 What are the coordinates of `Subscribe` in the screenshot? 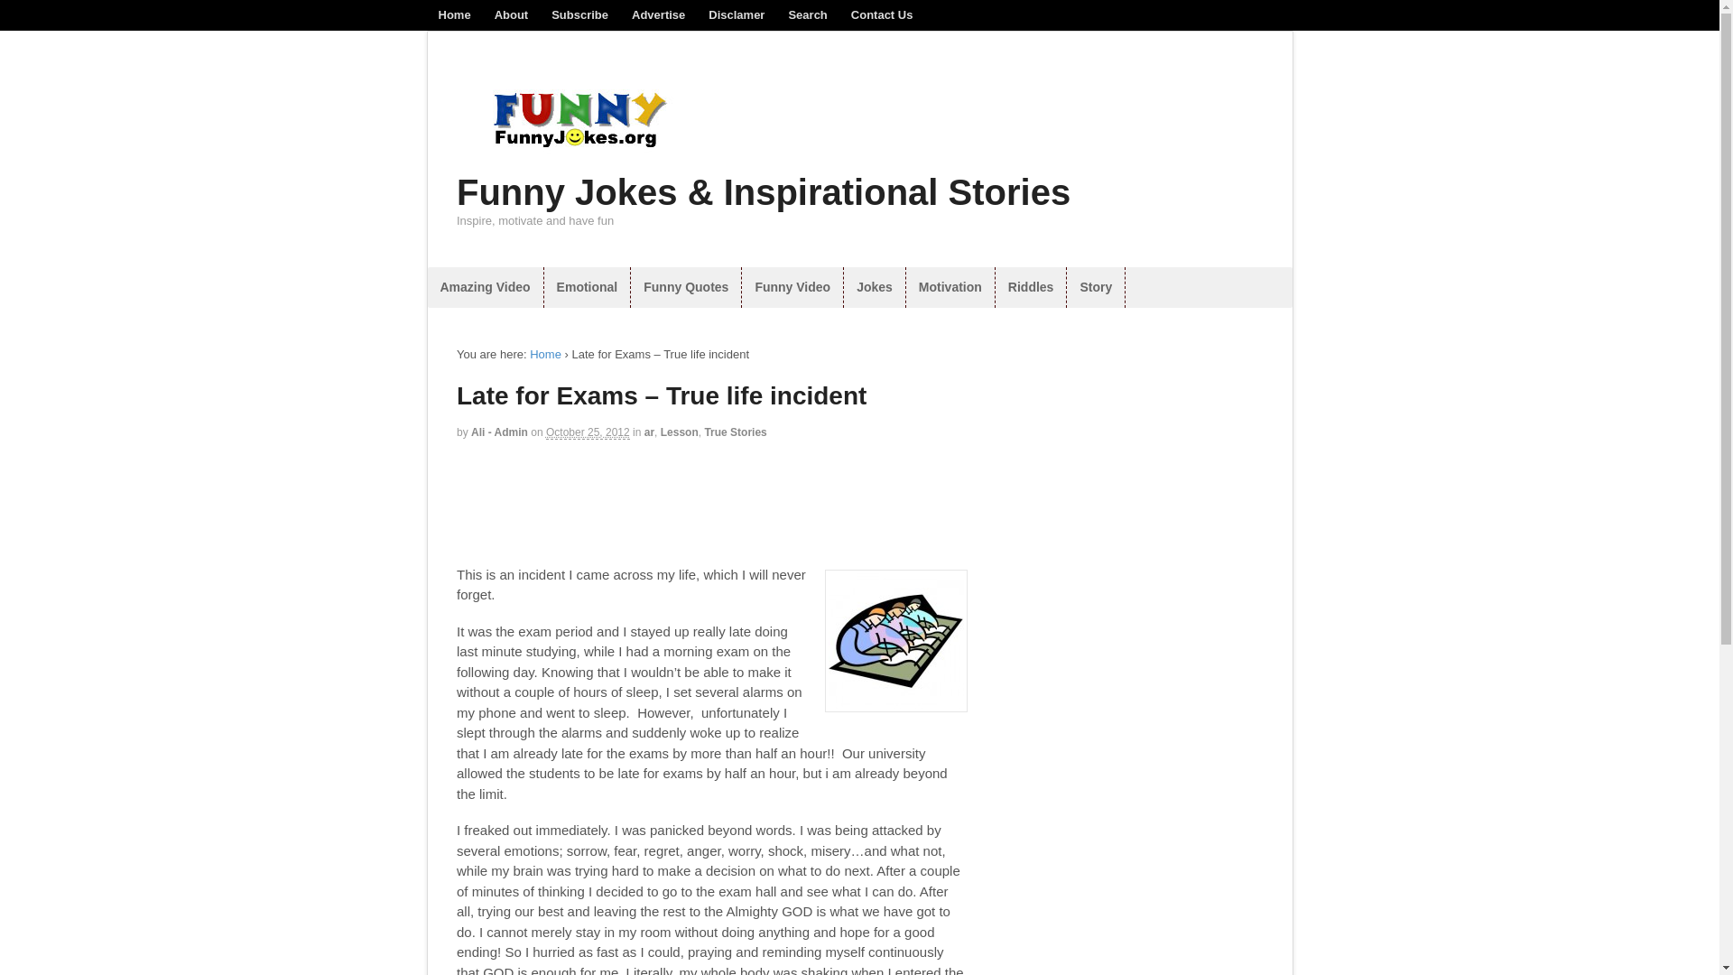 It's located at (579, 14).